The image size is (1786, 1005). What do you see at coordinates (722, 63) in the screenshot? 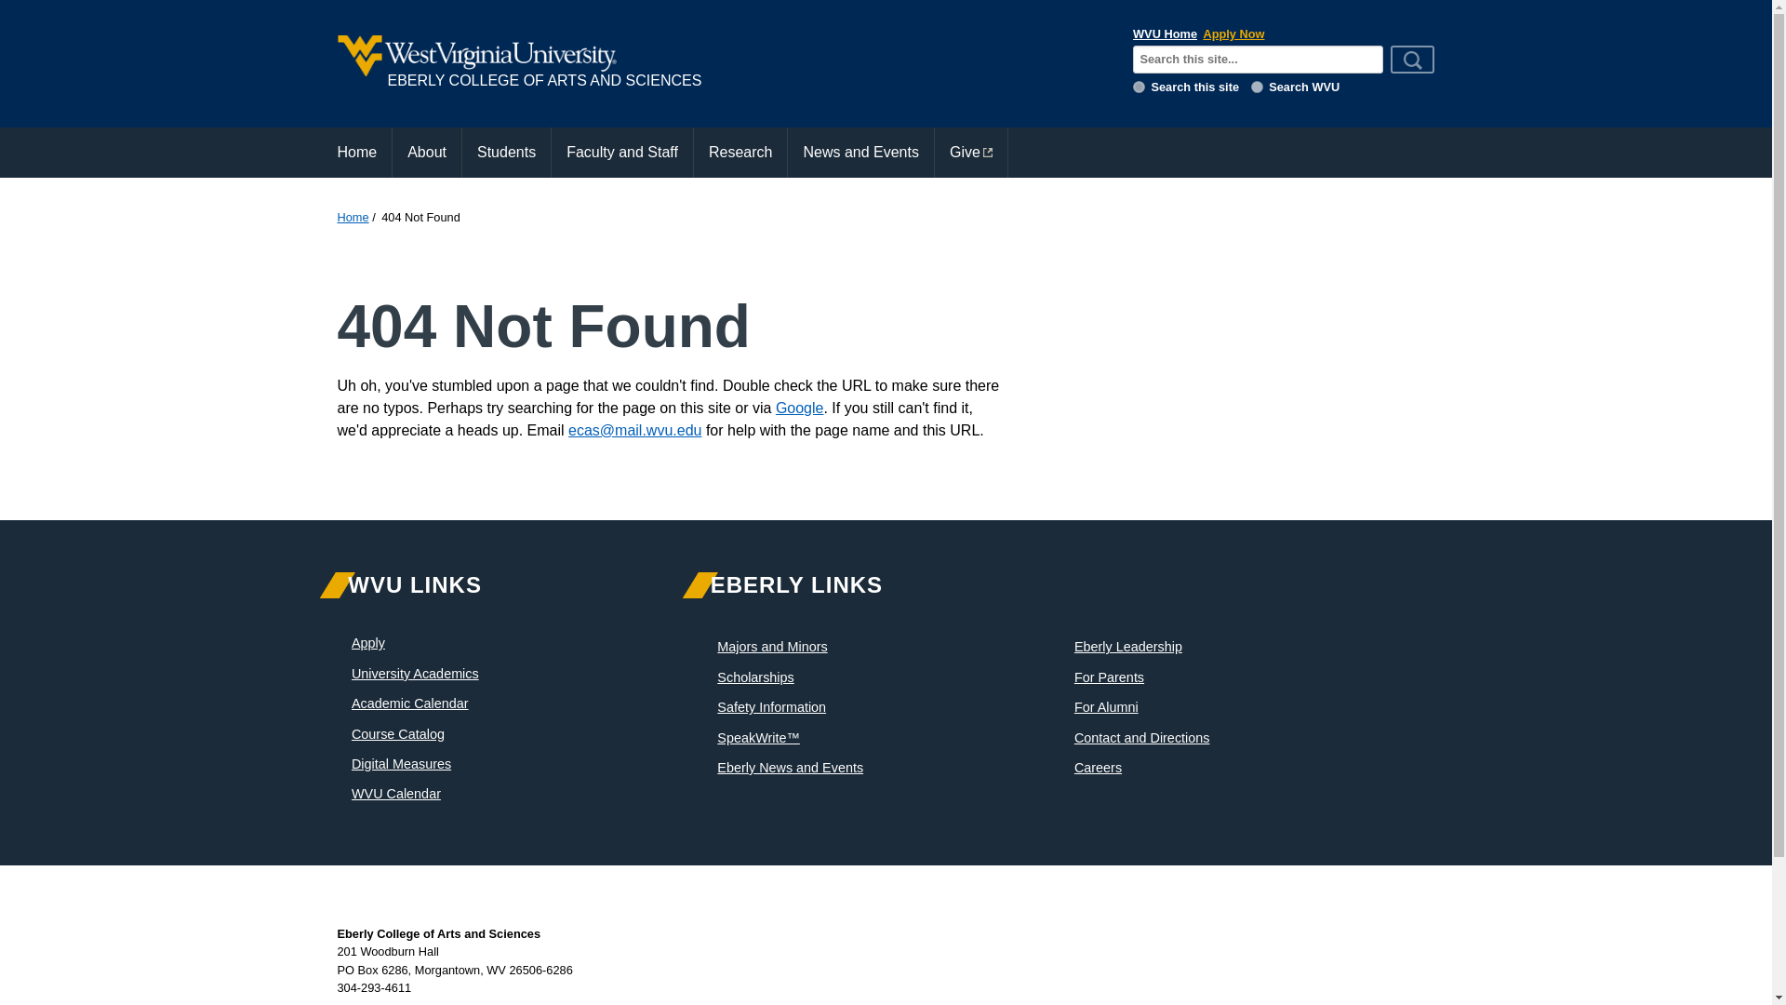
I see `EBERLY COLLEGE OF ARTS AND SCIENCES` at bounding box center [722, 63].